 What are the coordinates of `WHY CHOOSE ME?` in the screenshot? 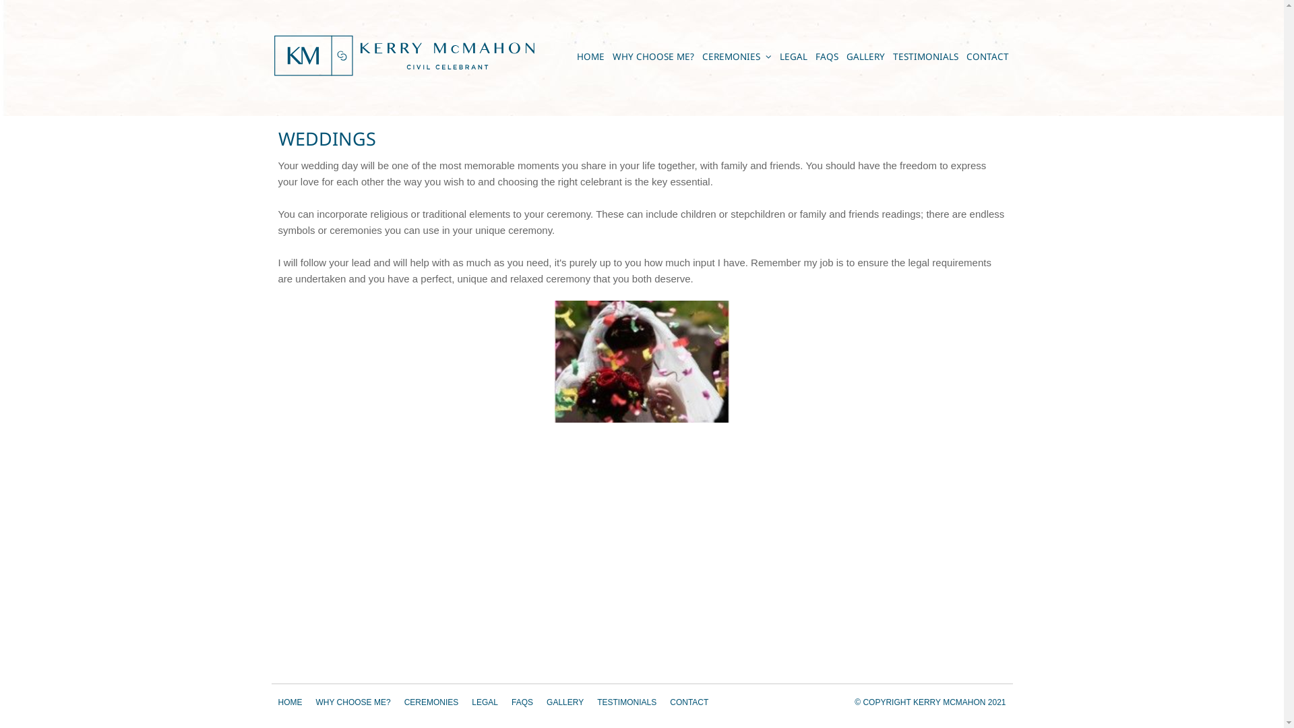 It's located at (652, 57).